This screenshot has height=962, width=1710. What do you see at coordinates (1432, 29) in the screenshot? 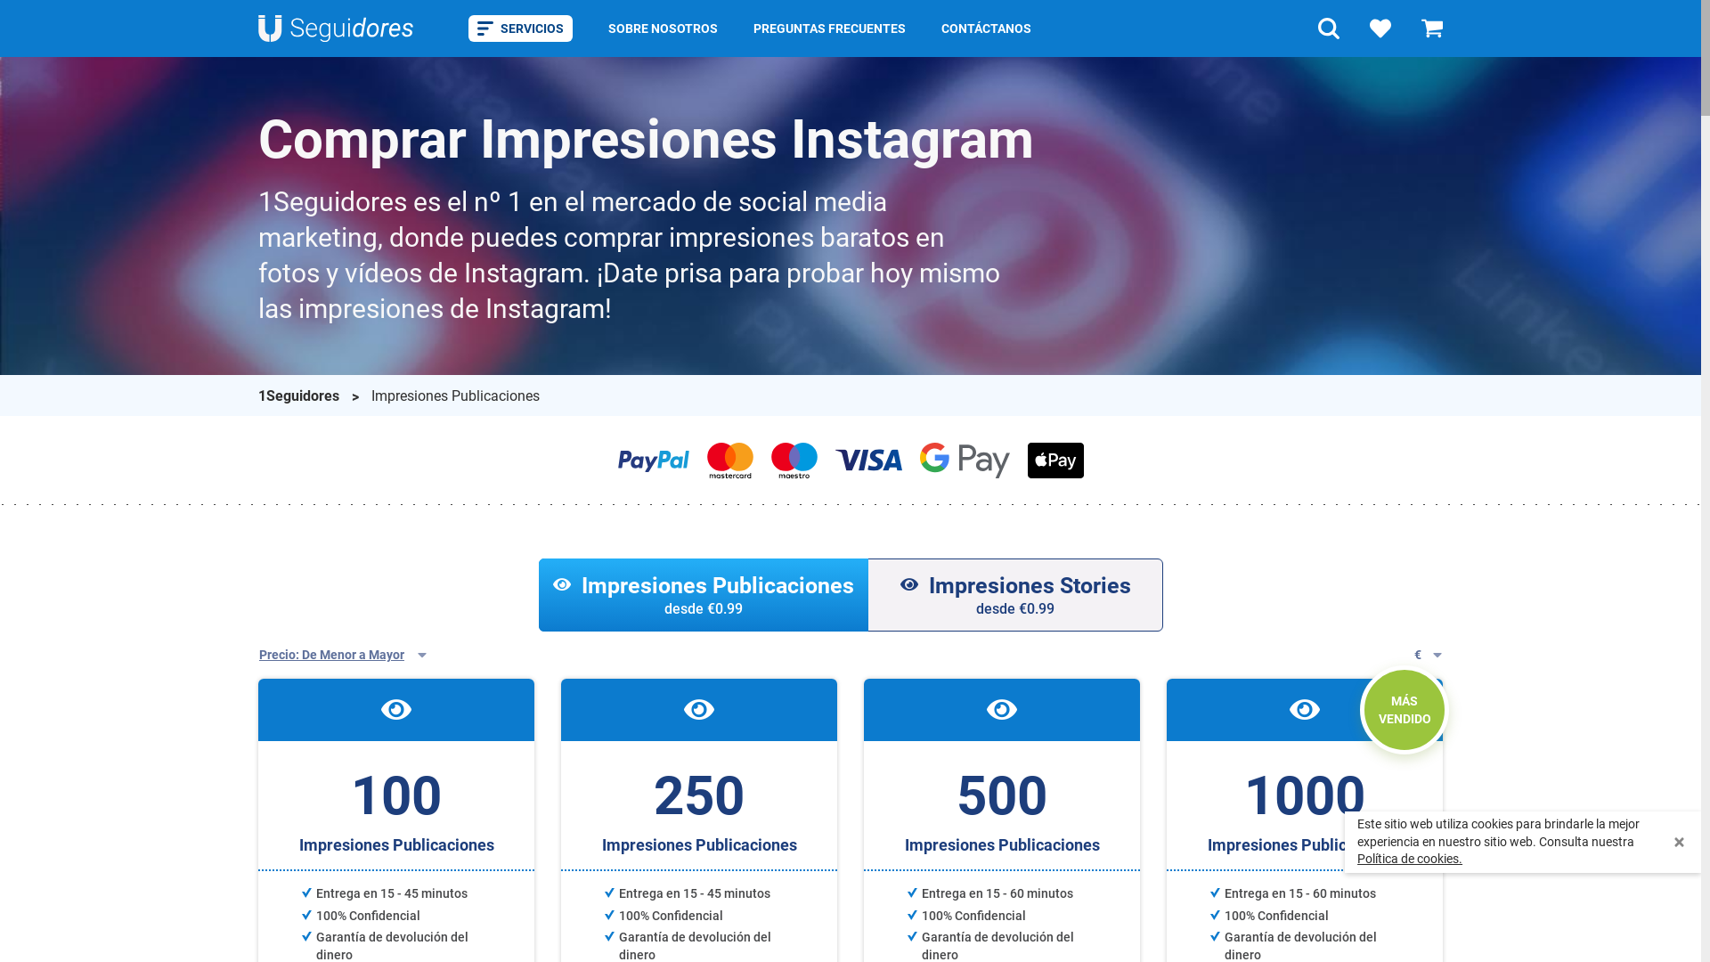
I see `Cesta` at bounding box center [1432, 29].